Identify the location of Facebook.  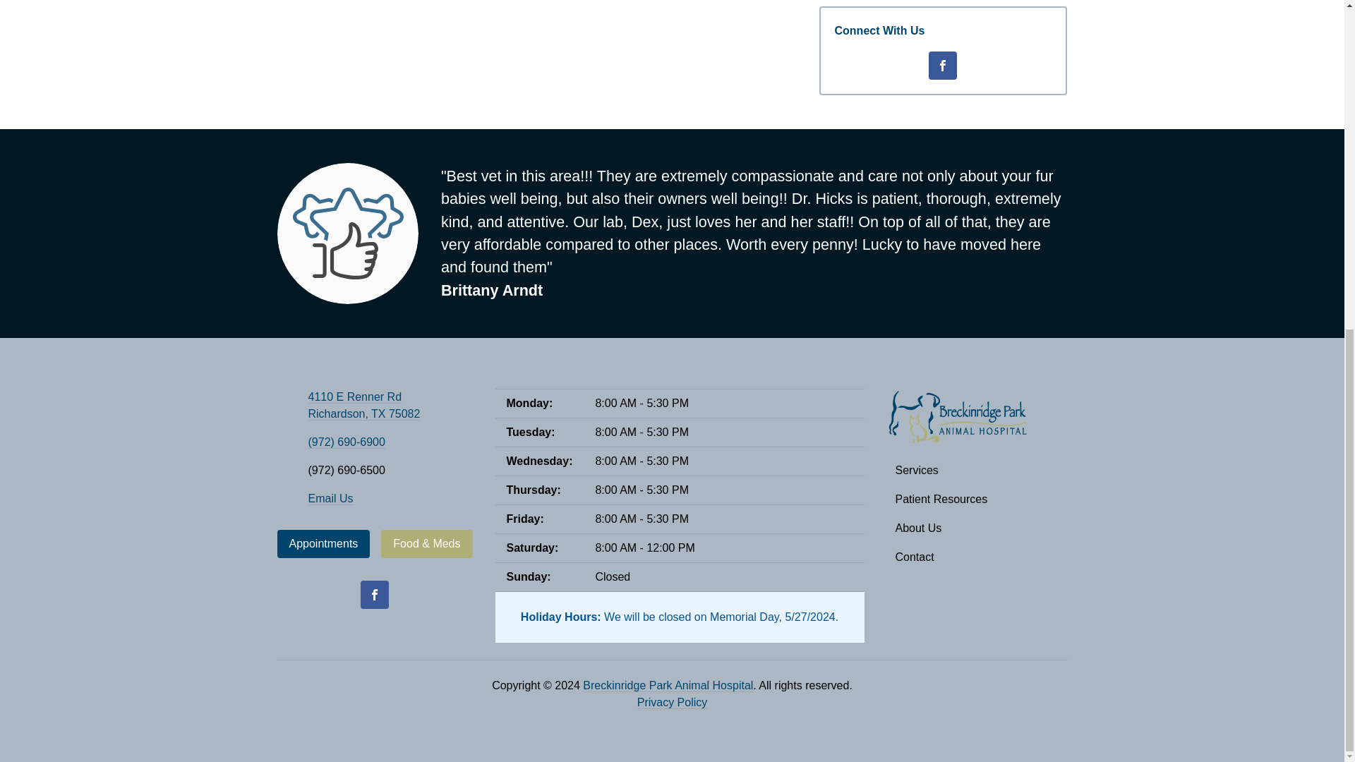
(374, 594).